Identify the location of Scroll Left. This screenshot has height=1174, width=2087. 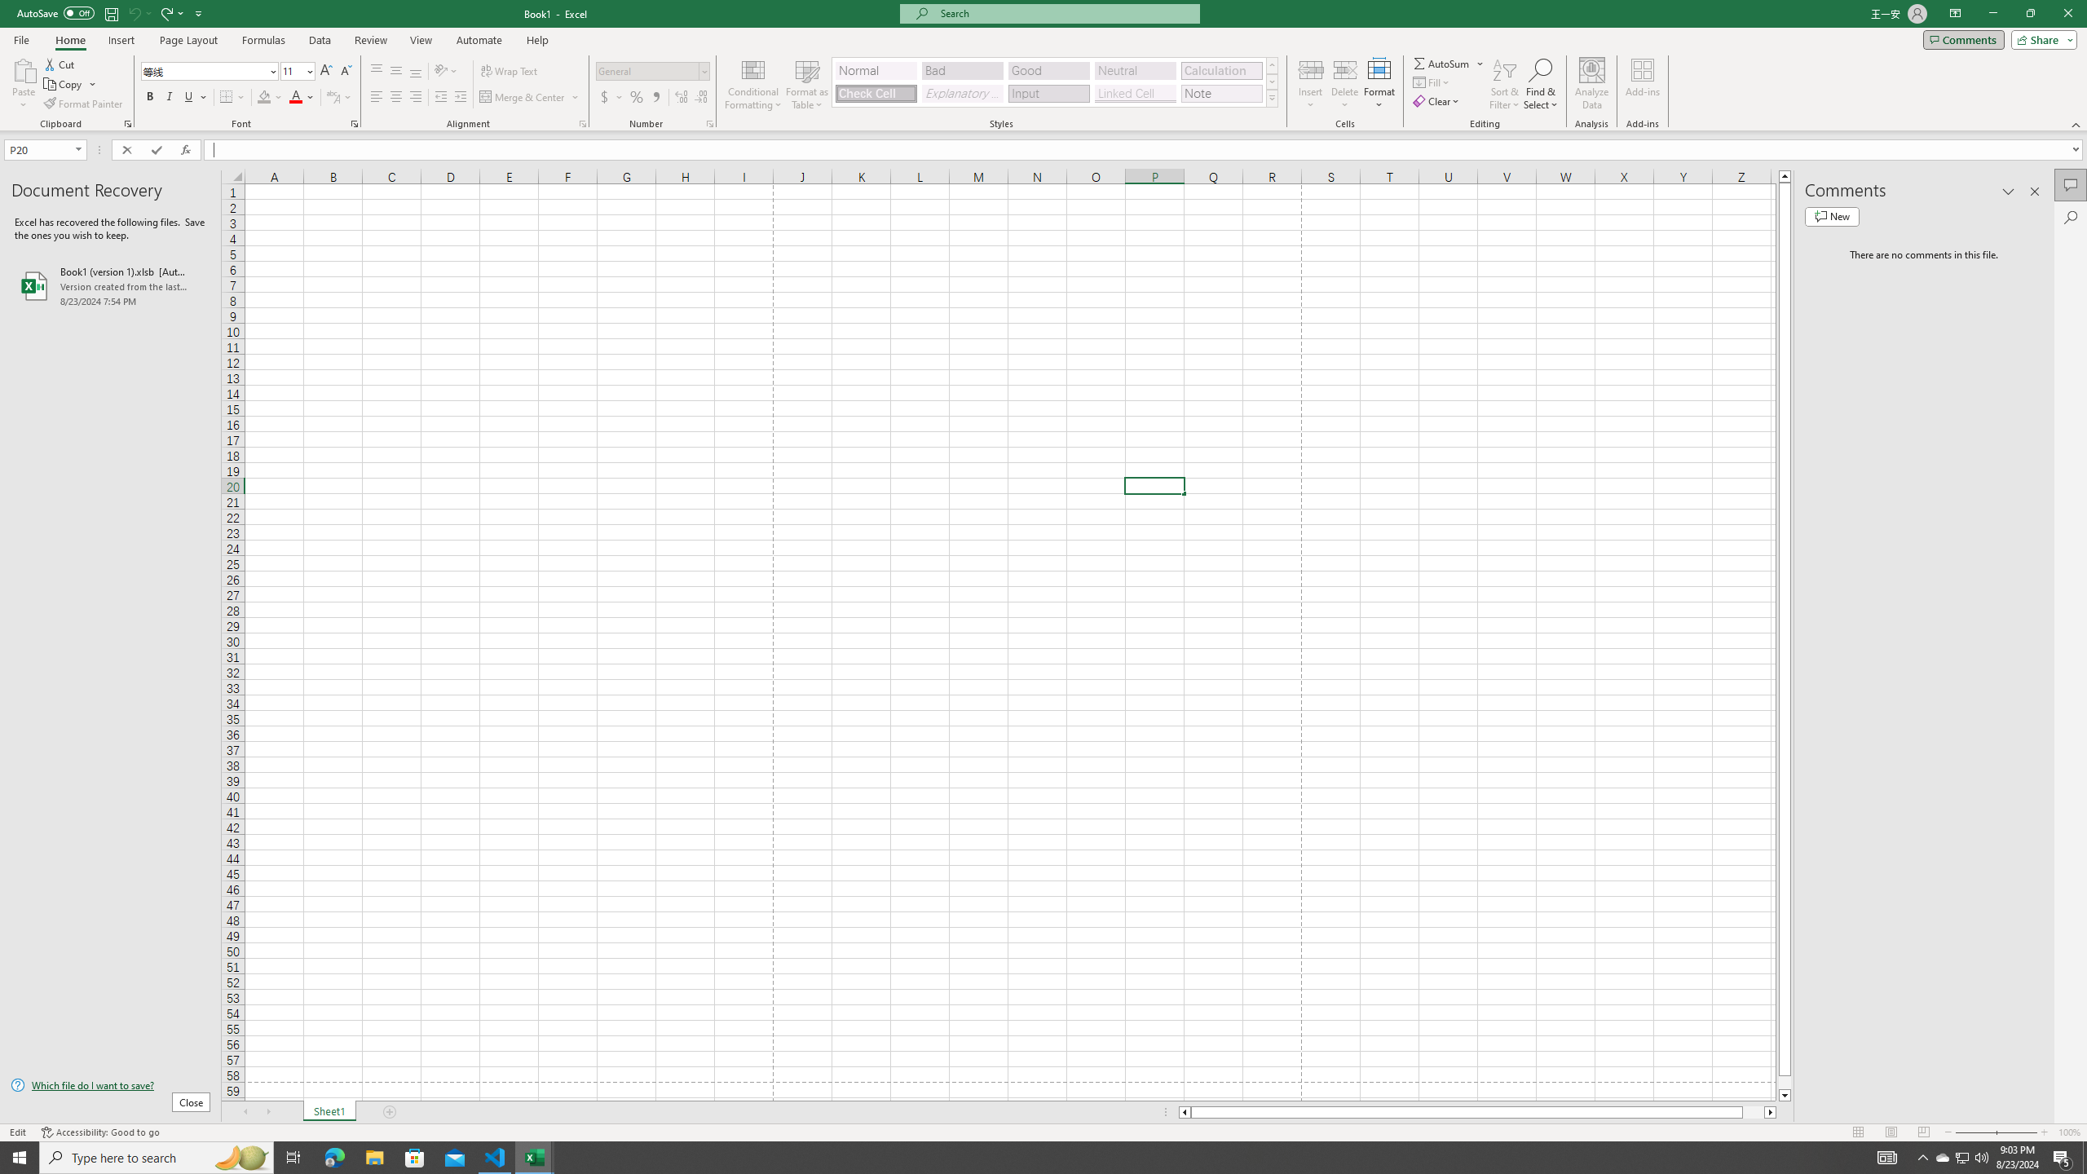
(245, 1112).